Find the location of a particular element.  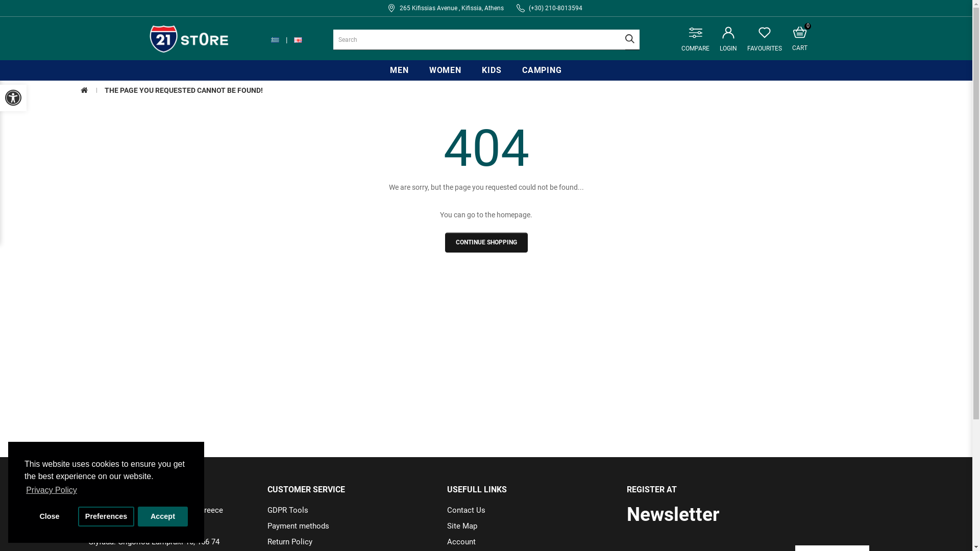

KIDS is located at coordinates (492, 70).